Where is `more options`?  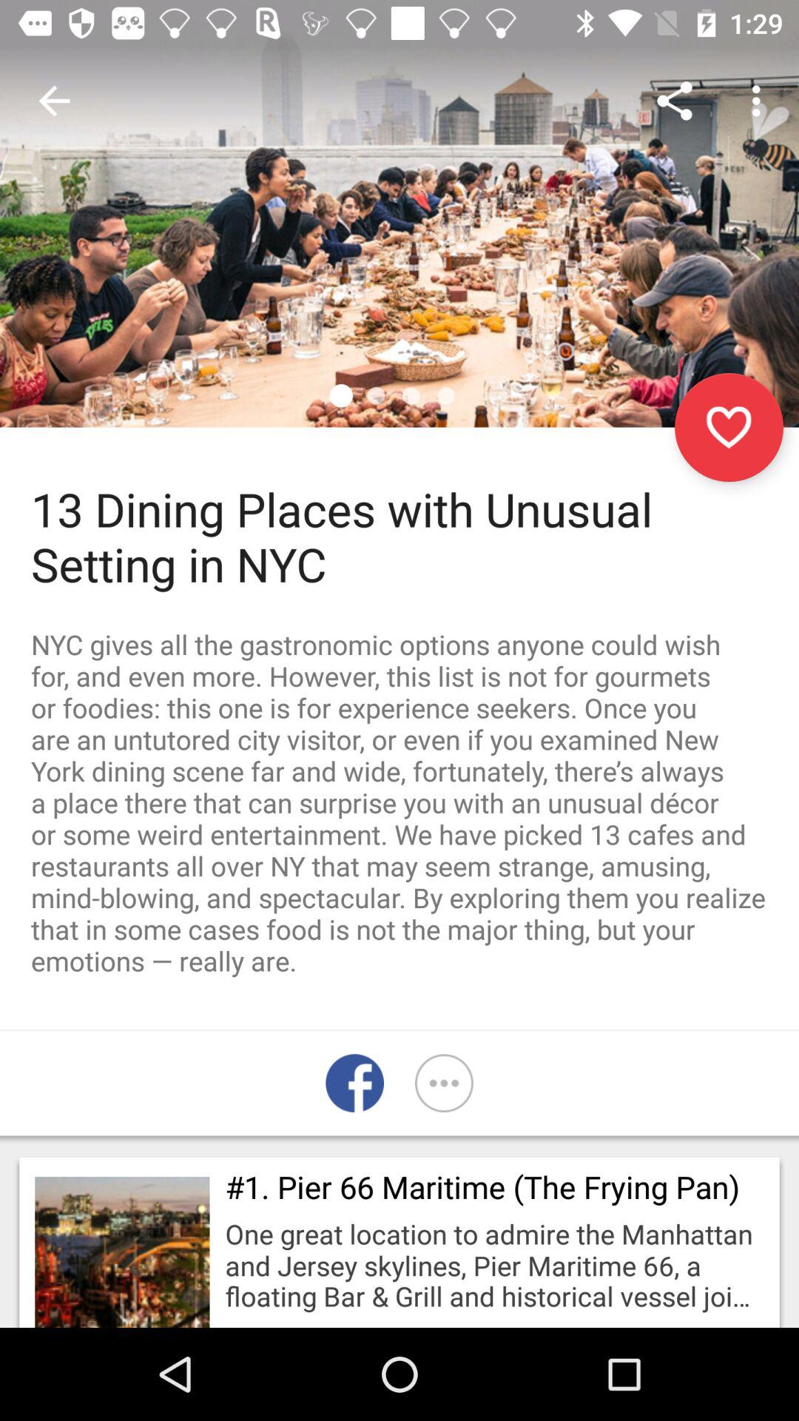 more options is located at coordinates (444, 1084).